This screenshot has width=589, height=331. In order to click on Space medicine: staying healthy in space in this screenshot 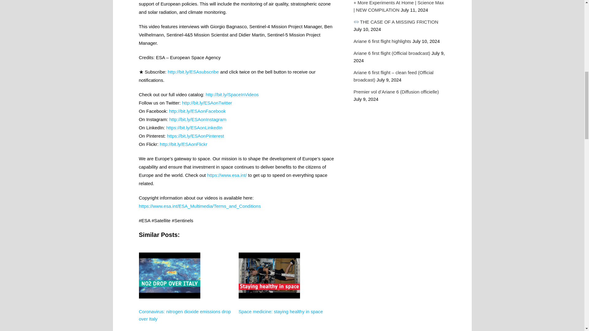, I will do `click(280, 311)`.